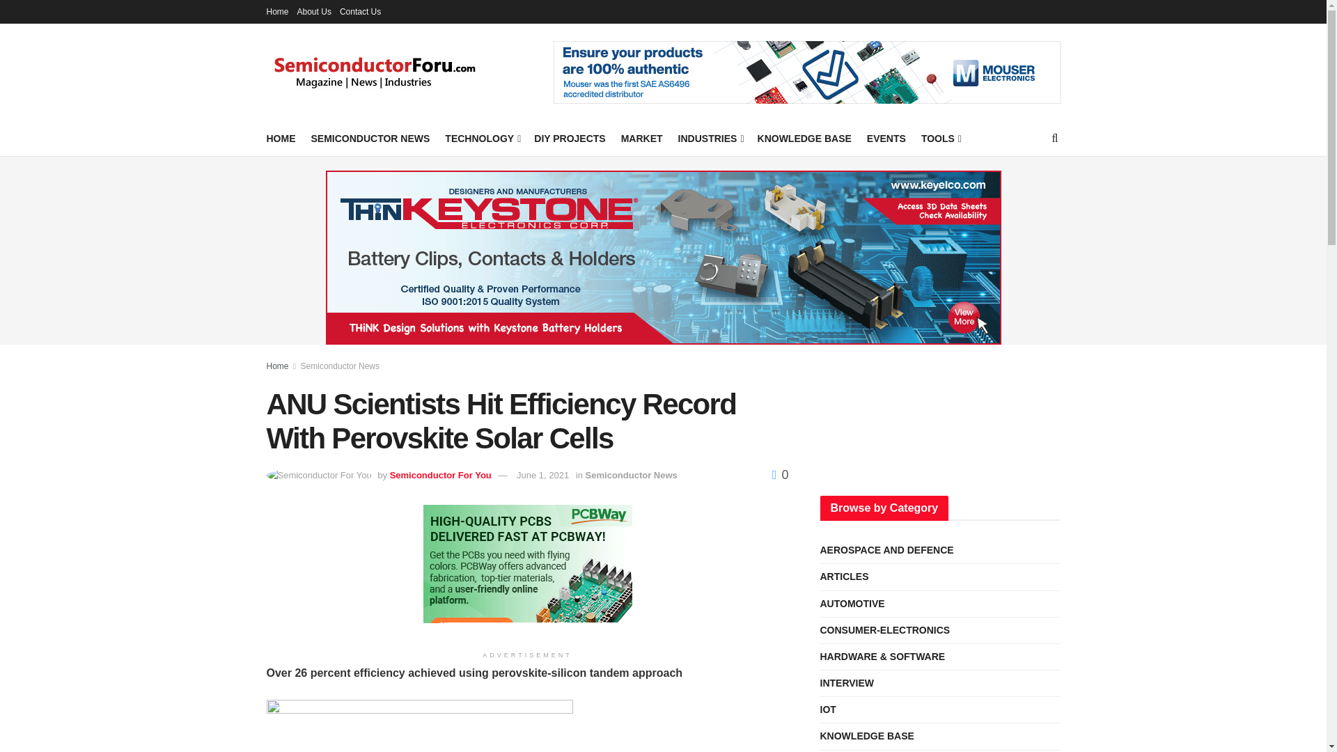  What do you see at coordinates (710, 138) in the screenshot?
I see `INDUSTRIES` at bounding box center [710, 138].